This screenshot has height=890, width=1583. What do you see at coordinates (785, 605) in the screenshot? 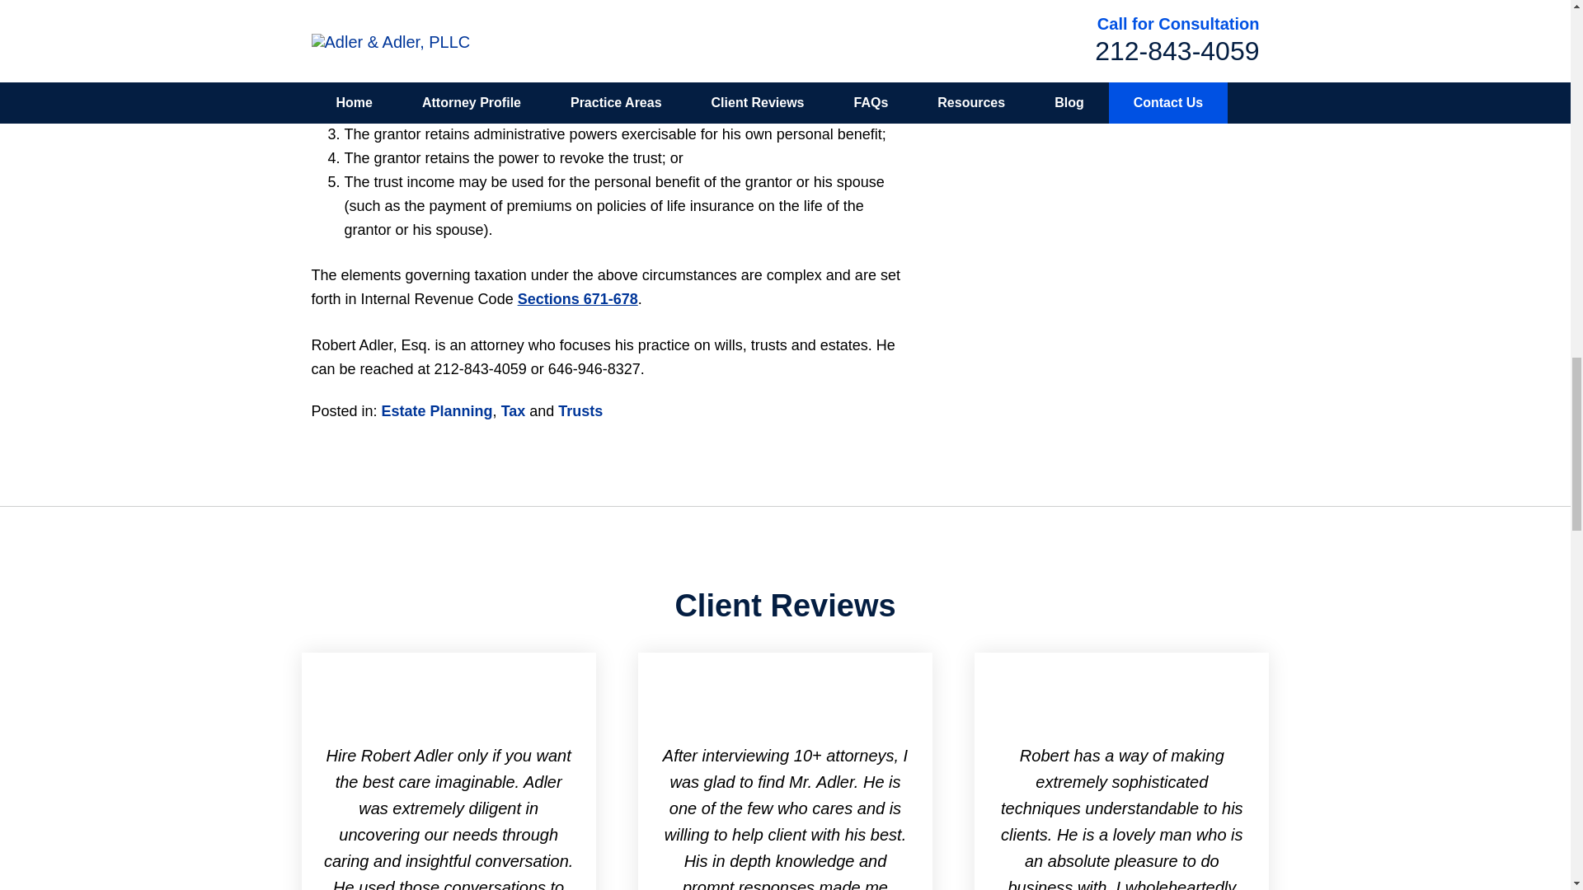
I see `Client Reviews` at bounding box center [785, 605].